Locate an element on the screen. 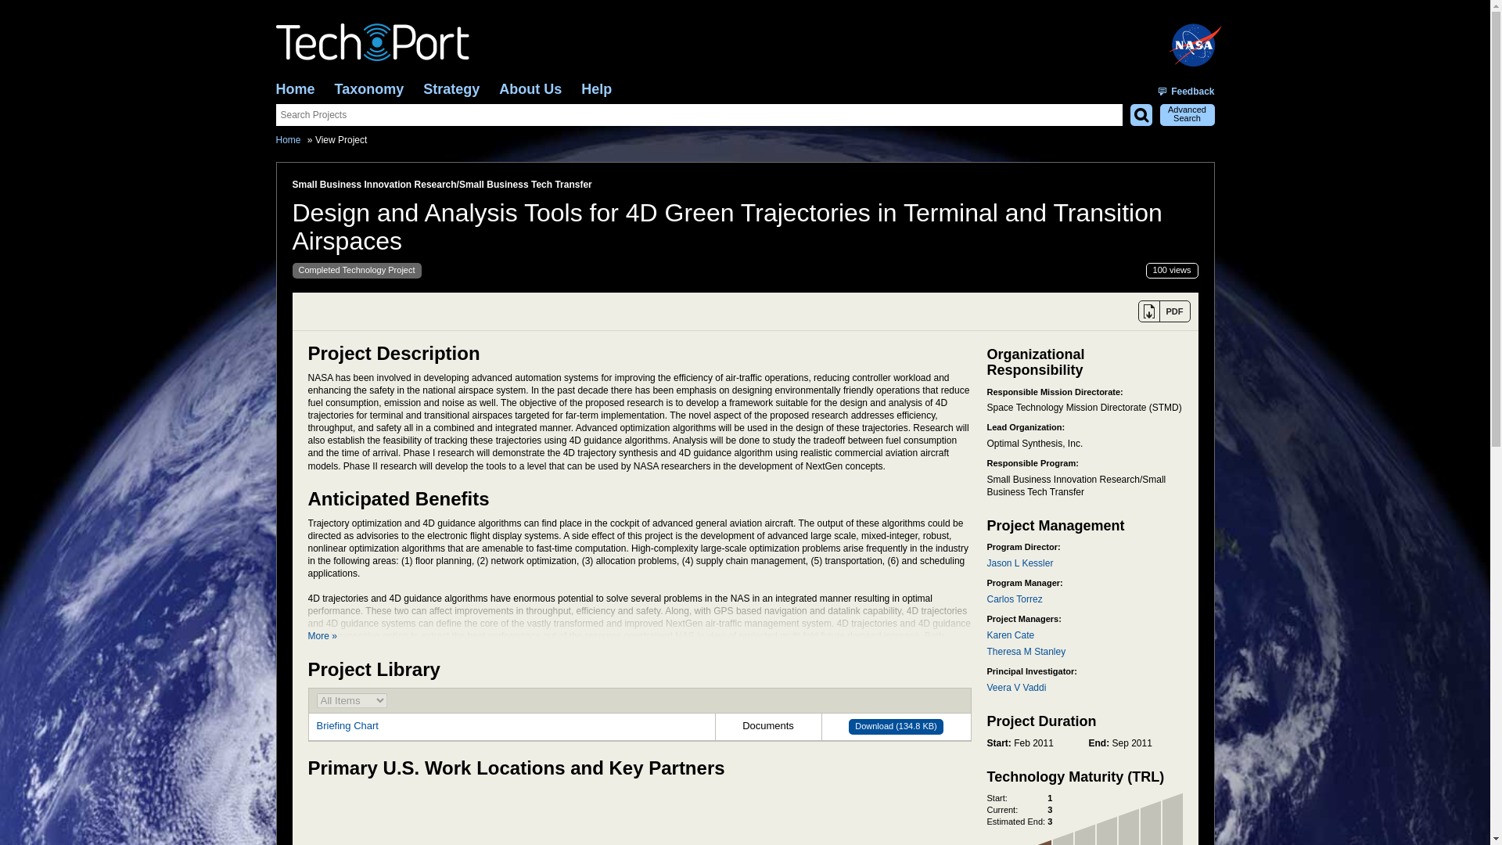 The height and width of the screenshot is (845, 1502). Home is located at coordinates (294, 89).